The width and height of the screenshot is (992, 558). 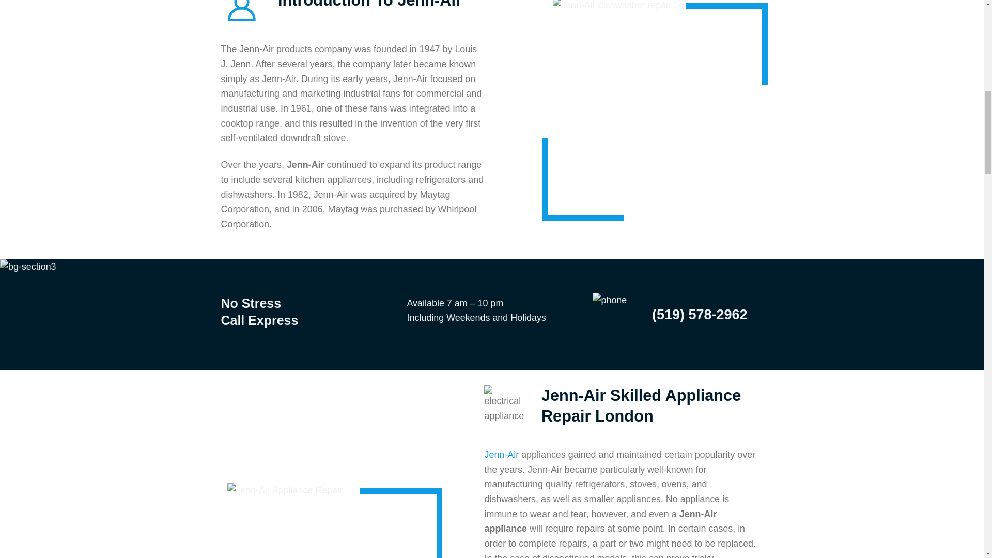 I want to click on Jenn-Air, so click(x=501, y=455).